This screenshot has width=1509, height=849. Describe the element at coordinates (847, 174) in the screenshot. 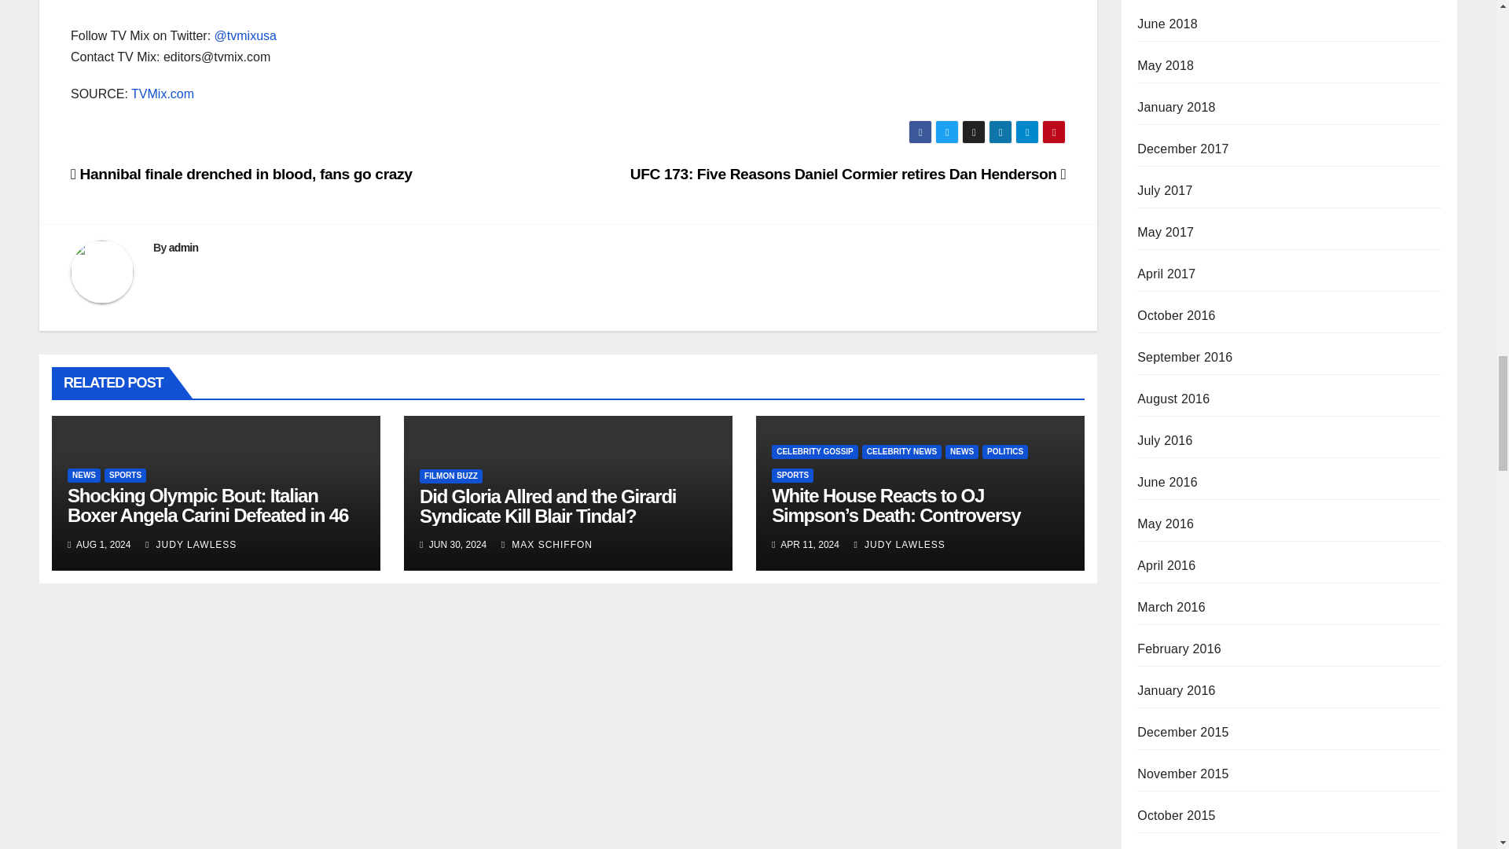

I see `UFC 173: Five Reasons Daniel Cormier retires Dan Henderson` at that location.